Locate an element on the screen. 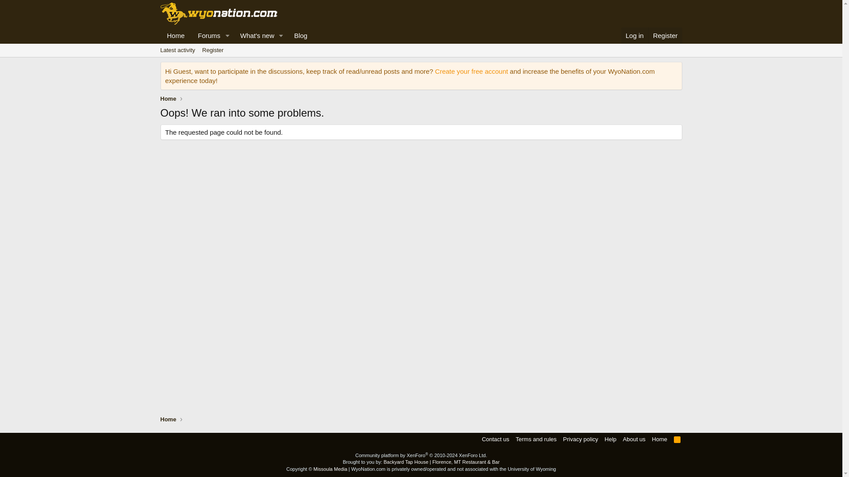  Register is located at coordinates (665, 35).